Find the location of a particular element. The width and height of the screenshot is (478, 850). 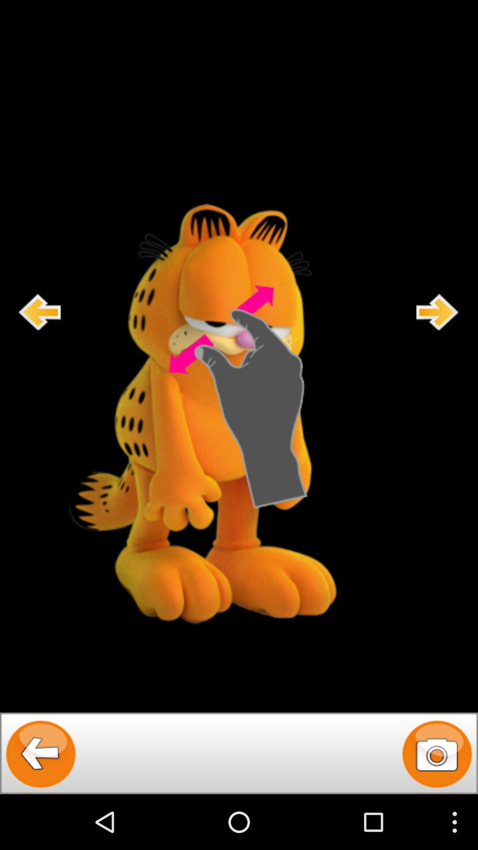

go to camara is located at coordinates (437, 753).